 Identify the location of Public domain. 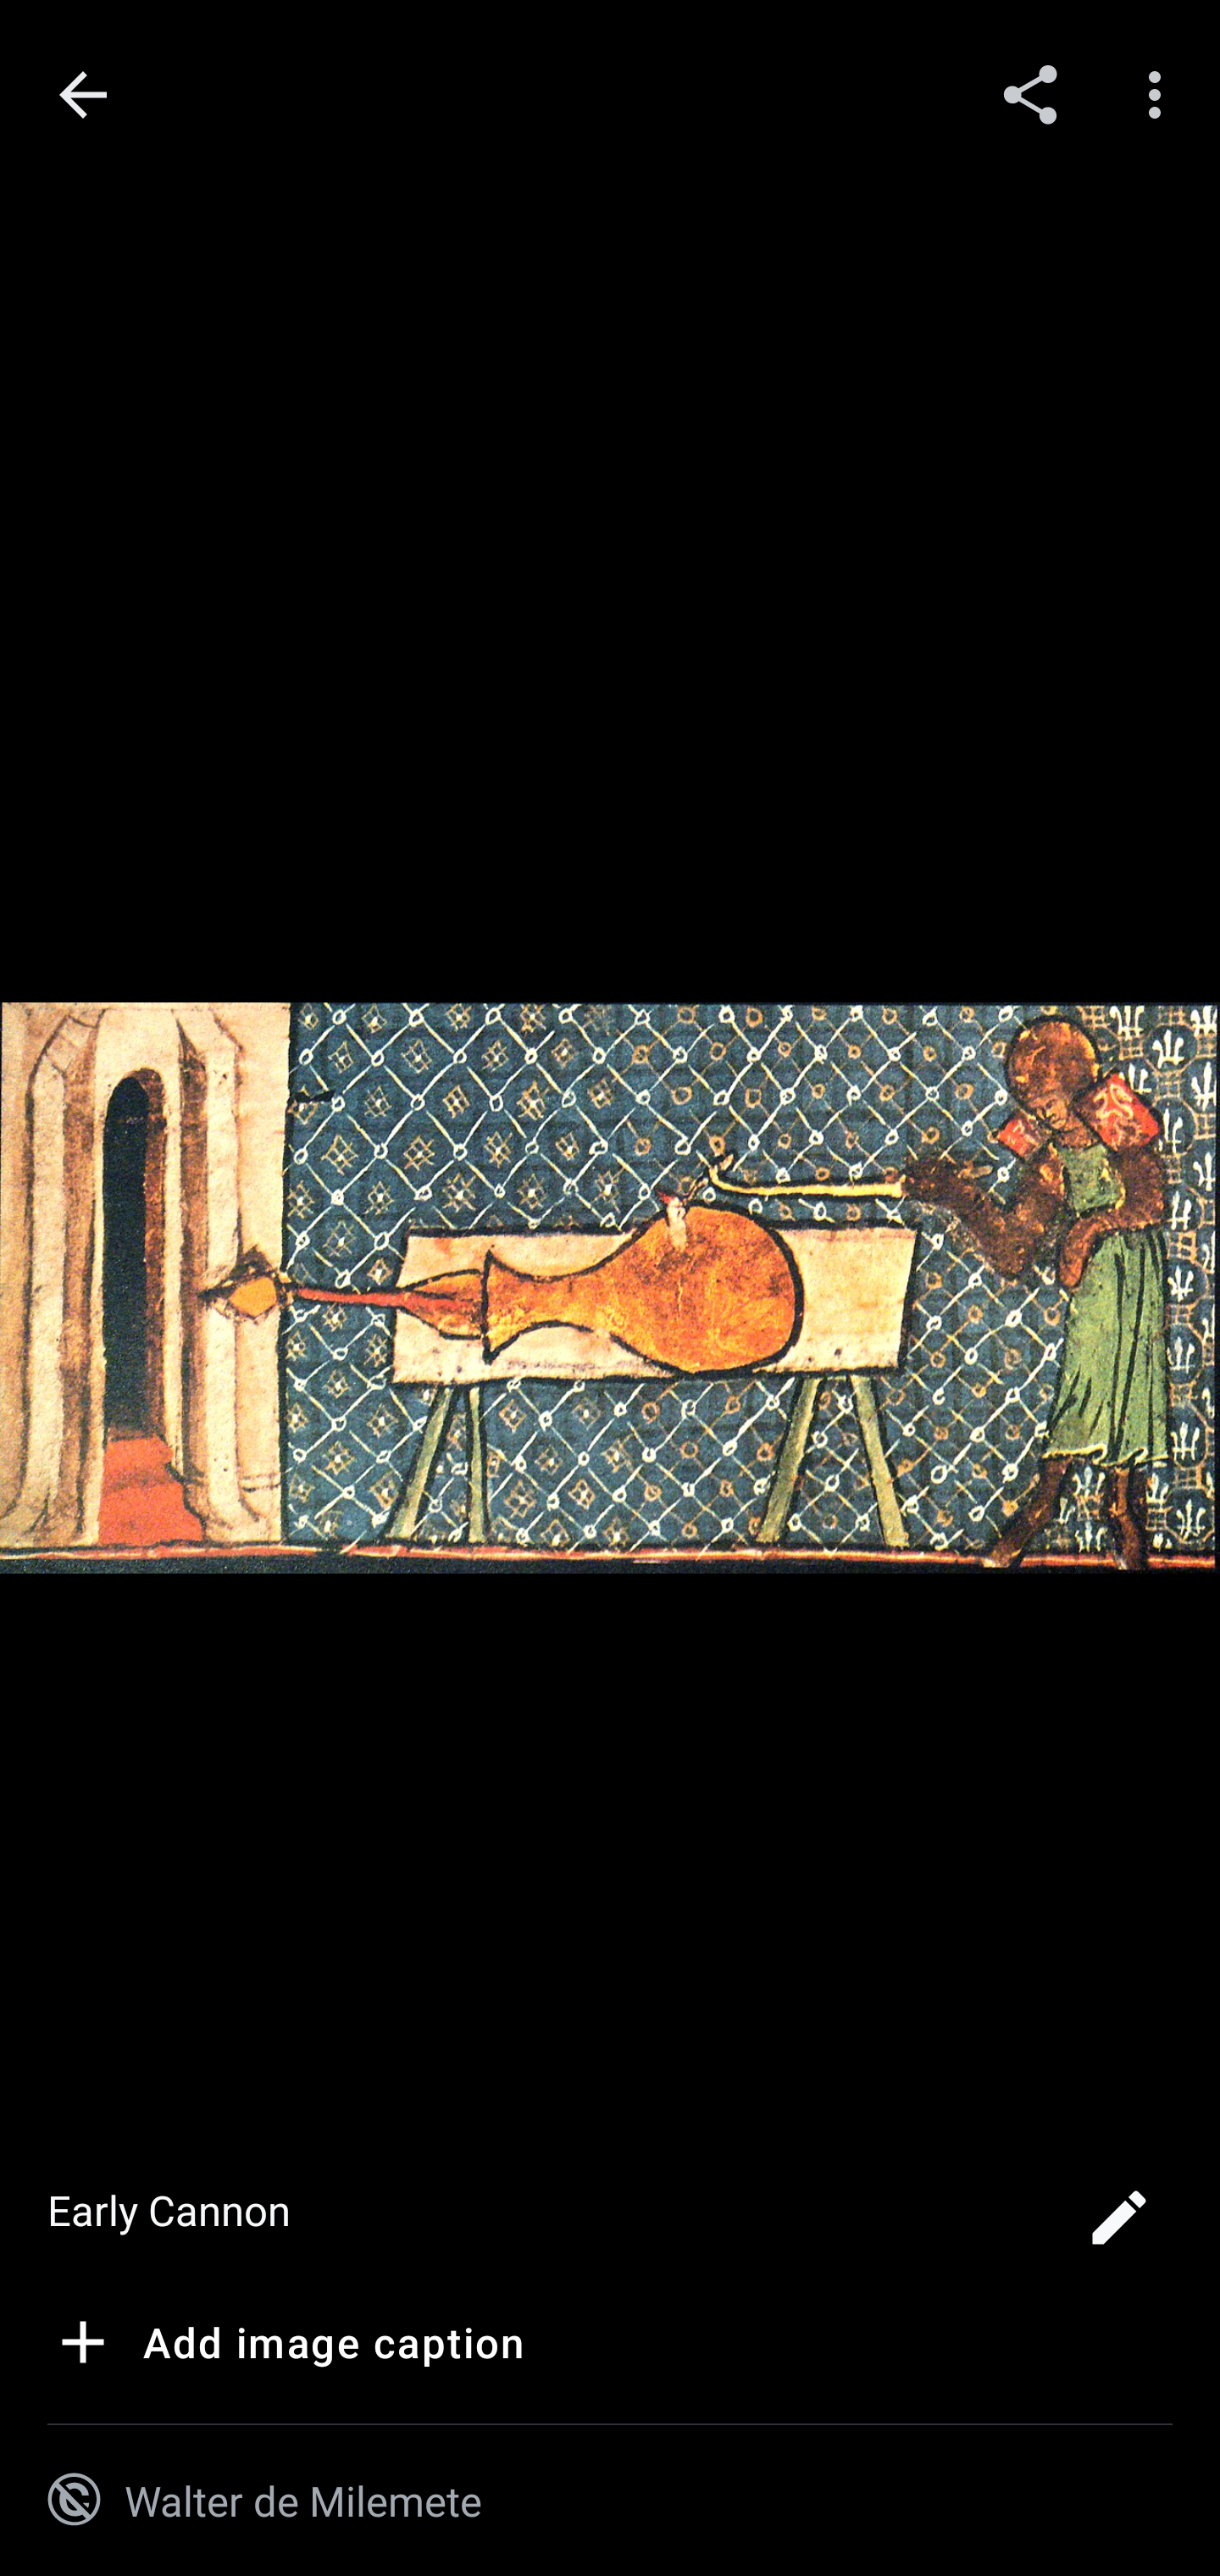
(75, 2500).